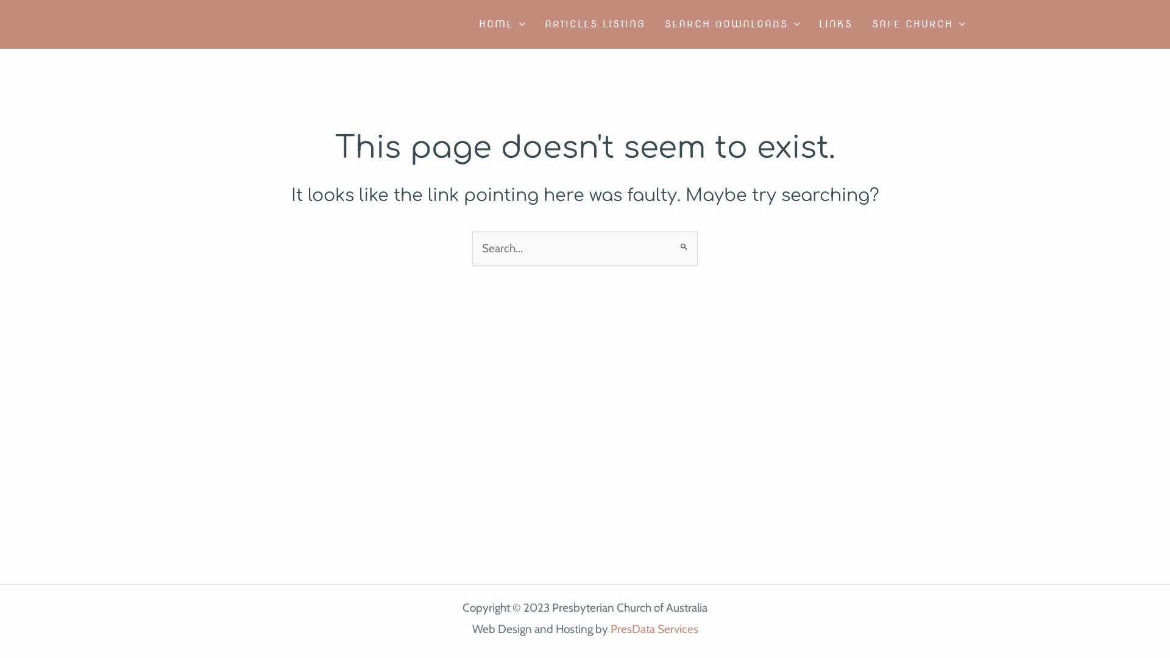 This screenshot has height=658, width=1170. What do you see at coordinates (502, 24) in the screenshot?
I see `HOME` at bounding box center [502, 24].